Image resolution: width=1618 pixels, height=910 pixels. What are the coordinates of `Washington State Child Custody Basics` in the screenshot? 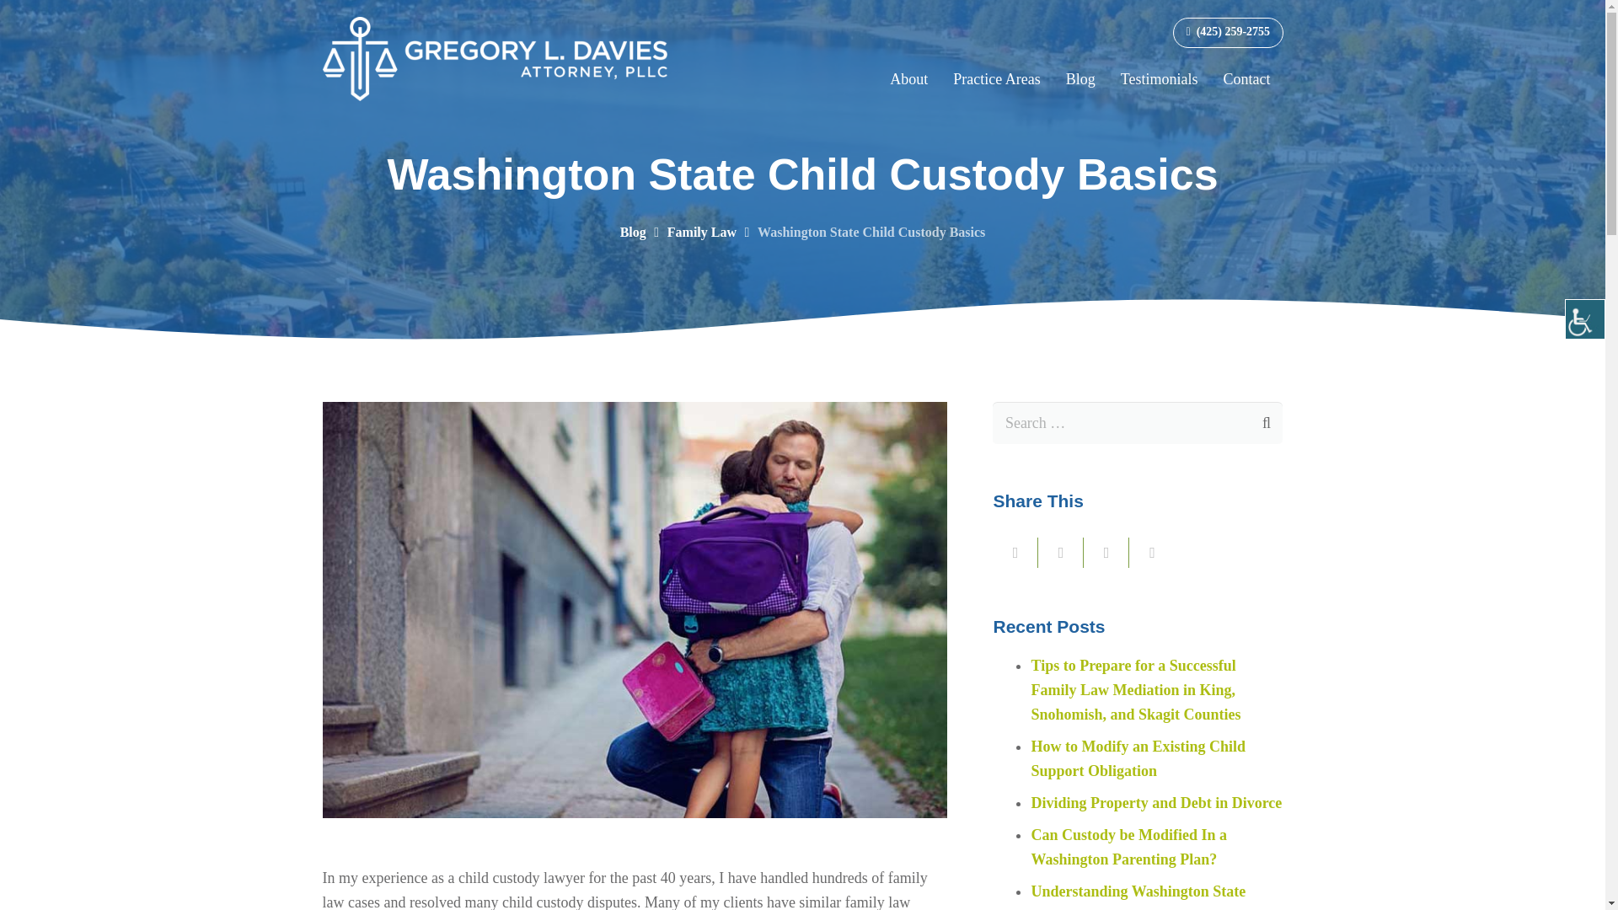 It's located at (871, 232).